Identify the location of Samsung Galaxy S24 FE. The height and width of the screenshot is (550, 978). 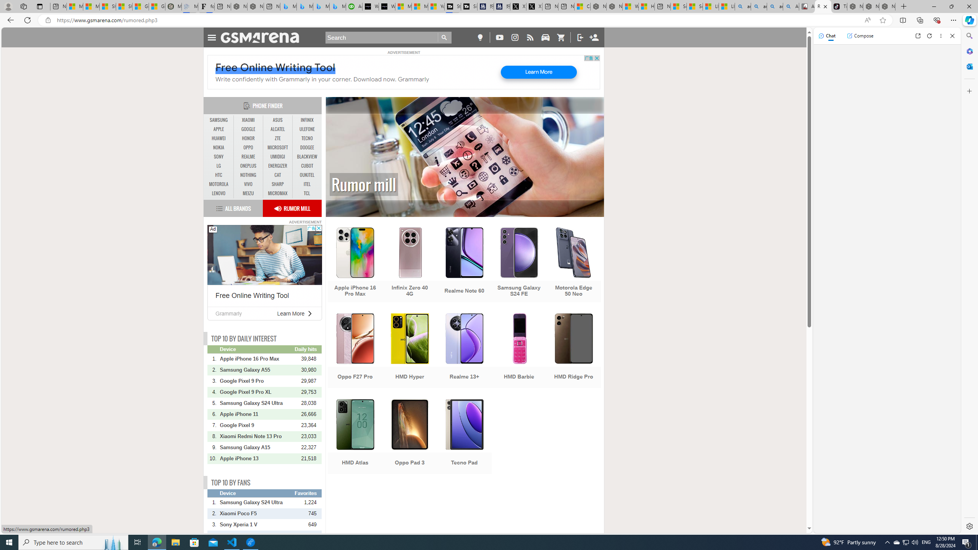
(519, 265).